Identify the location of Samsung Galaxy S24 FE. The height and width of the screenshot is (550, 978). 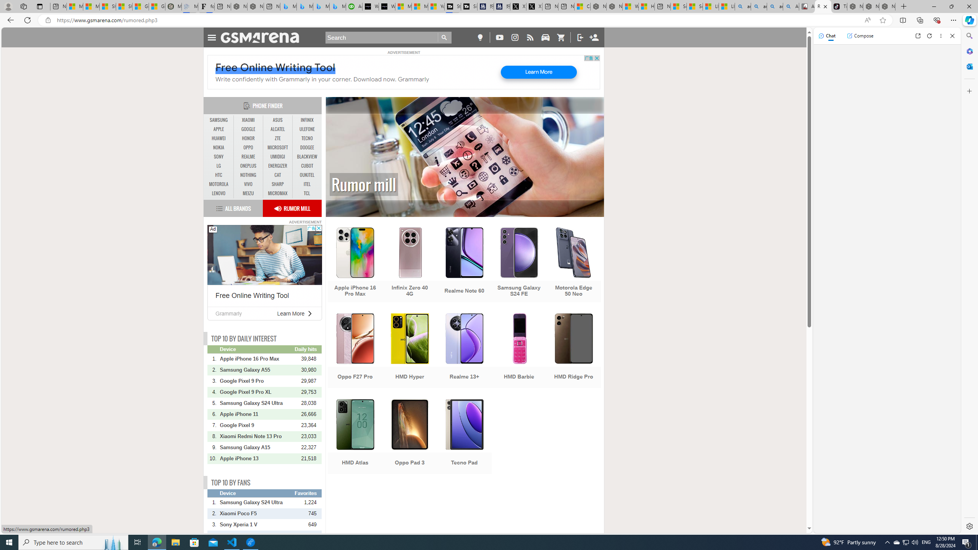
(519, 265).